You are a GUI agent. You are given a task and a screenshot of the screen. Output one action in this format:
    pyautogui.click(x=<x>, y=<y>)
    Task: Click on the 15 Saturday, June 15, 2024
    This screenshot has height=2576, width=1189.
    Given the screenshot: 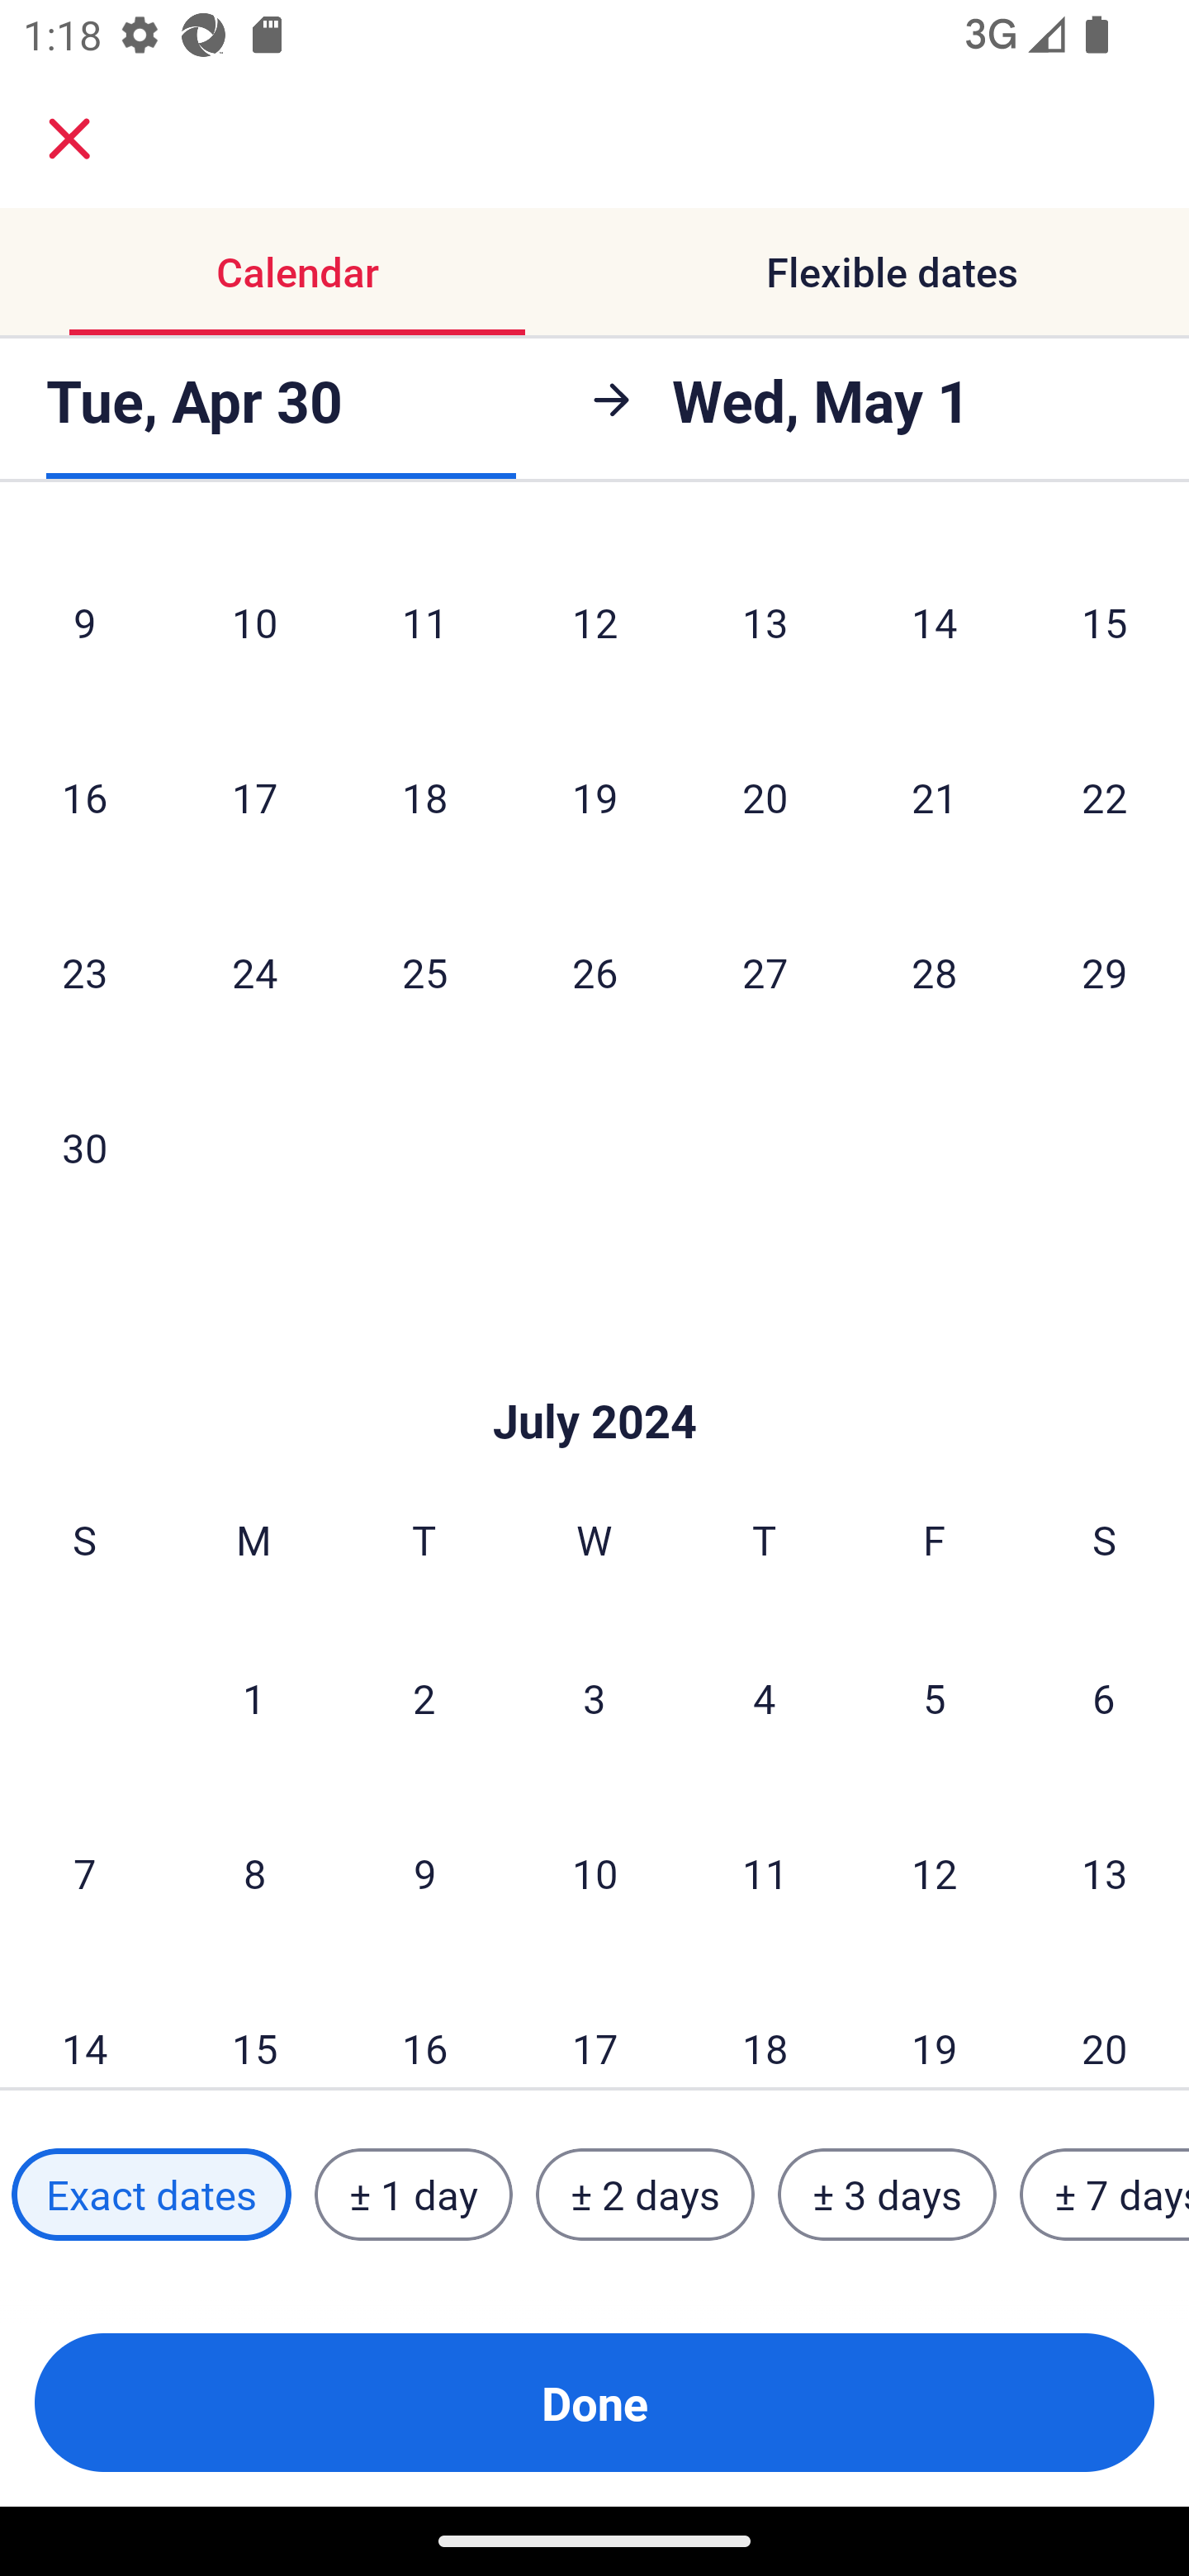 What is the action you would take?
    pyautogui.click(x=1105, y=622)
    